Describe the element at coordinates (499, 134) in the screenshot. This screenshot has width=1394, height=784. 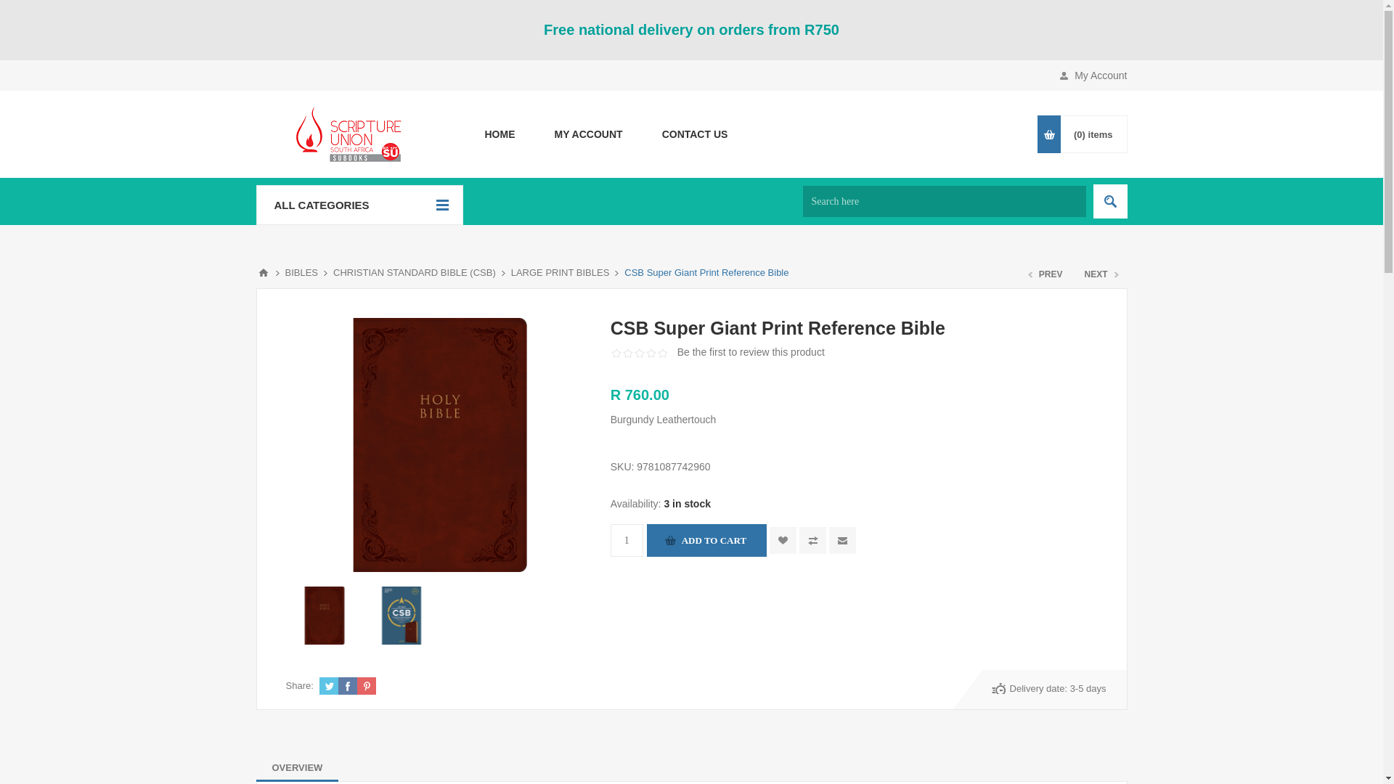
I see `Home` at that location.